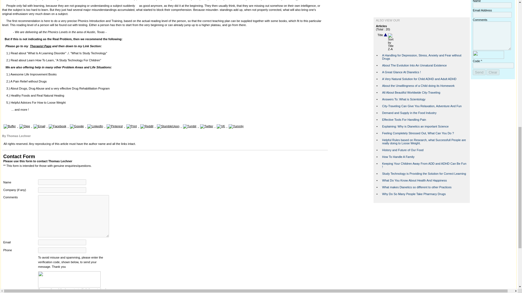  What do you see at coordinates (479, 72) in the screenshot?
I see `Send` at bounding box center [479, 72].